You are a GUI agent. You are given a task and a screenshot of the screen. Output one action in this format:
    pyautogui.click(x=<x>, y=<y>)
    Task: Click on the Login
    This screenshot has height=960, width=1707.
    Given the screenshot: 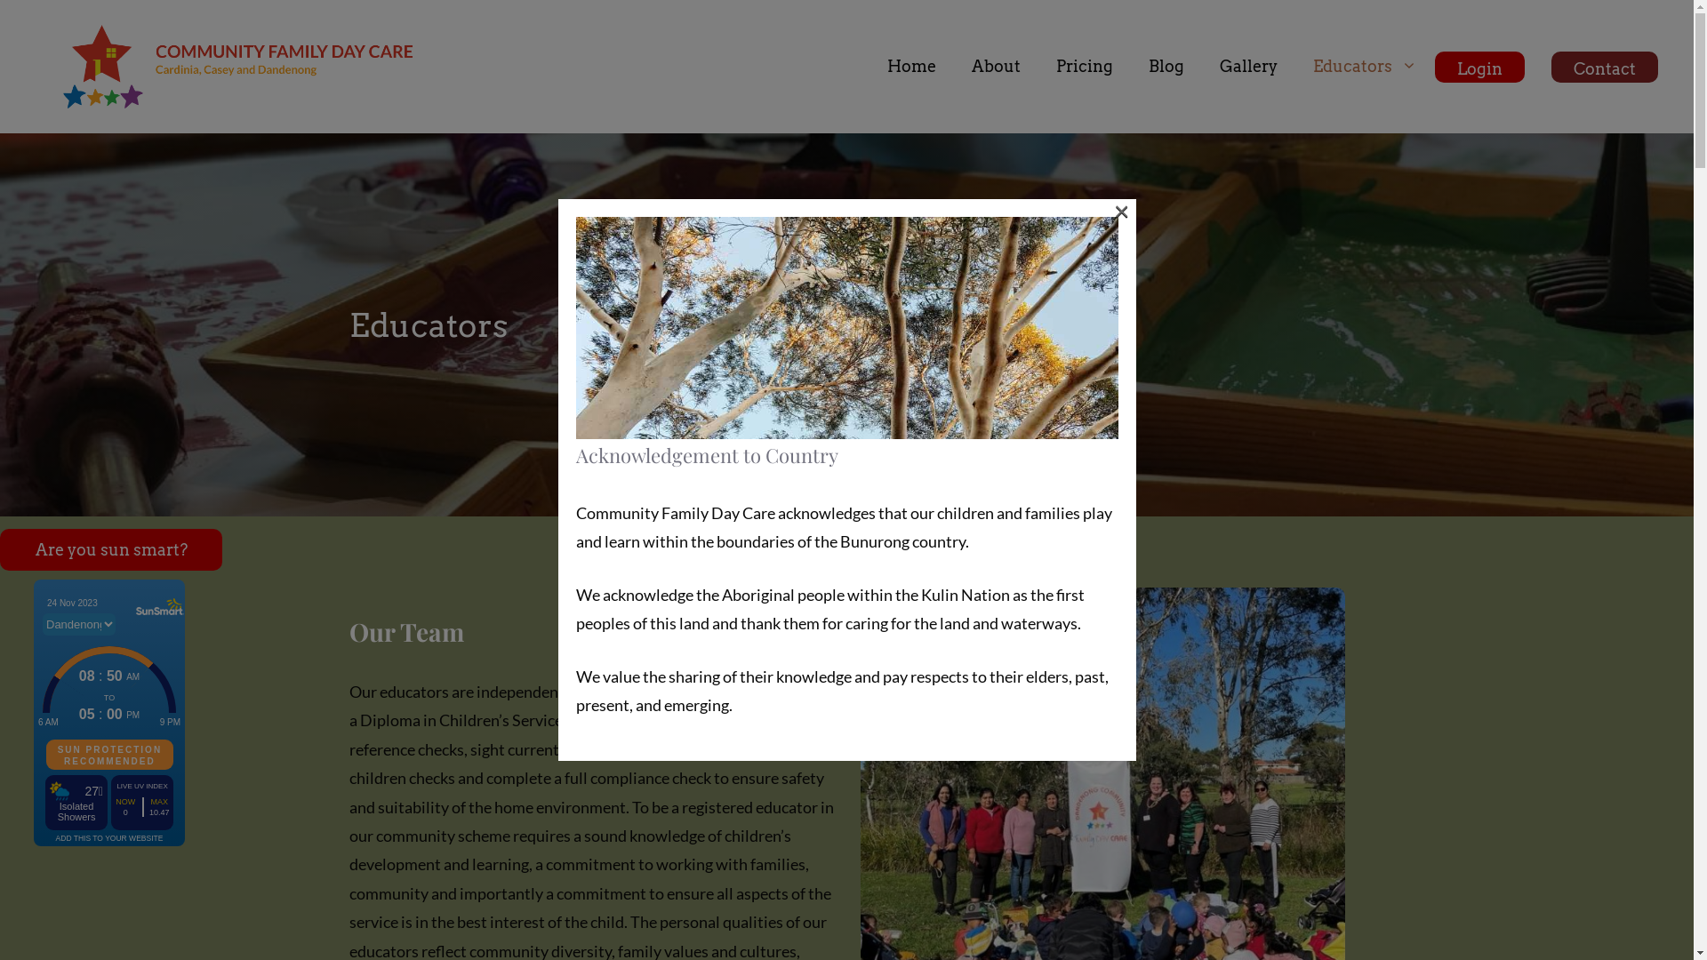 What is the action you would take?
    pyautogui.click(x=1479, y=48)
    